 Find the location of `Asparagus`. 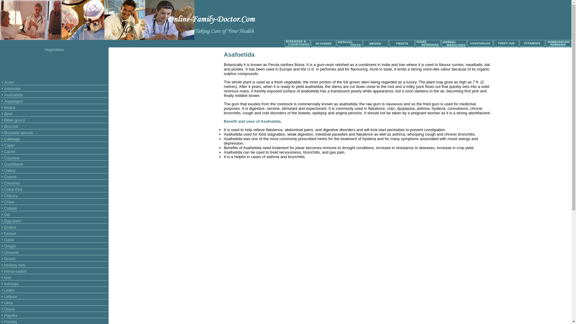

Asparagus is located at coordinates (13, 101).